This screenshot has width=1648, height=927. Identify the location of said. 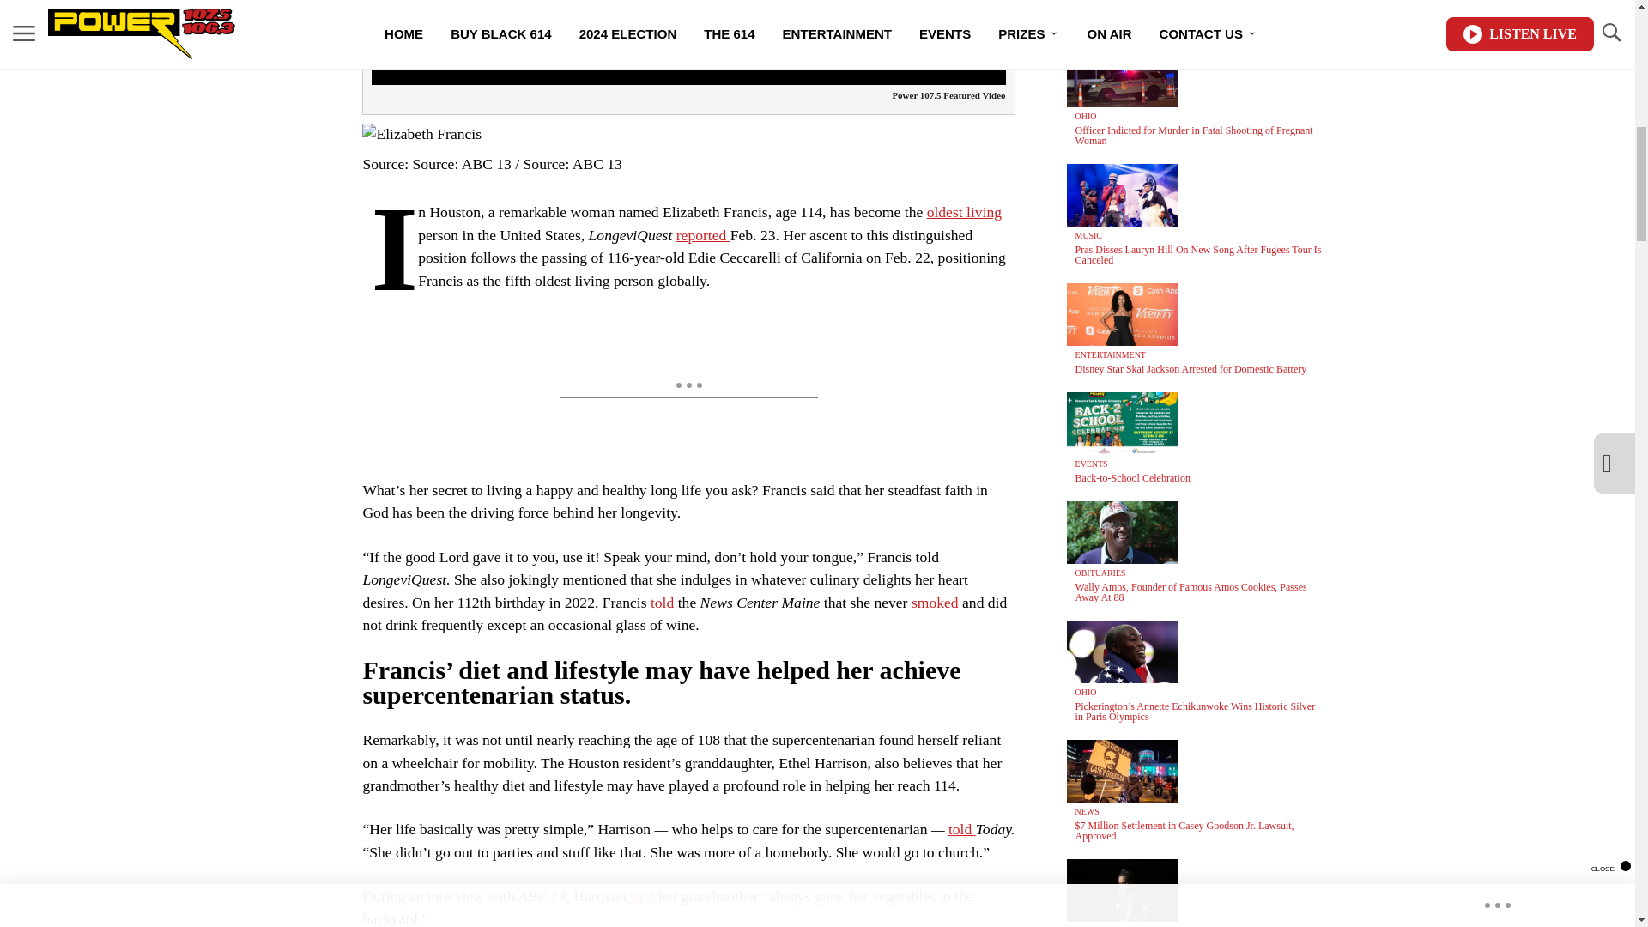
(640, 896).